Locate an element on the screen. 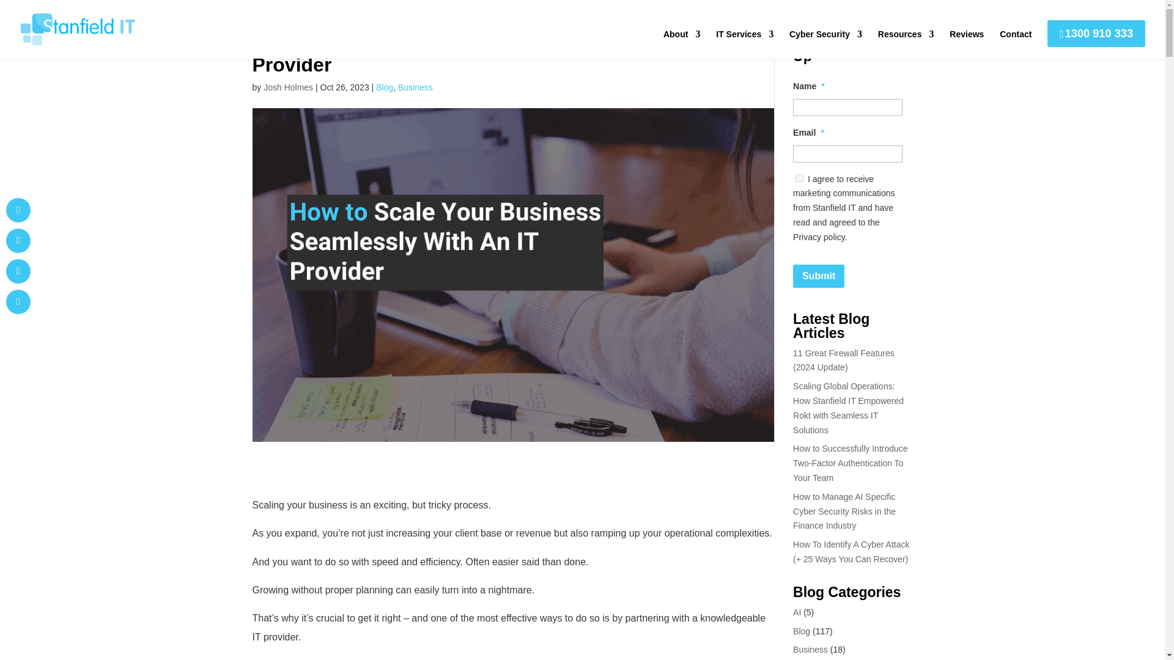 This screenshot has width=1174, height=660. IT Services is located at coordinates (745, 44).